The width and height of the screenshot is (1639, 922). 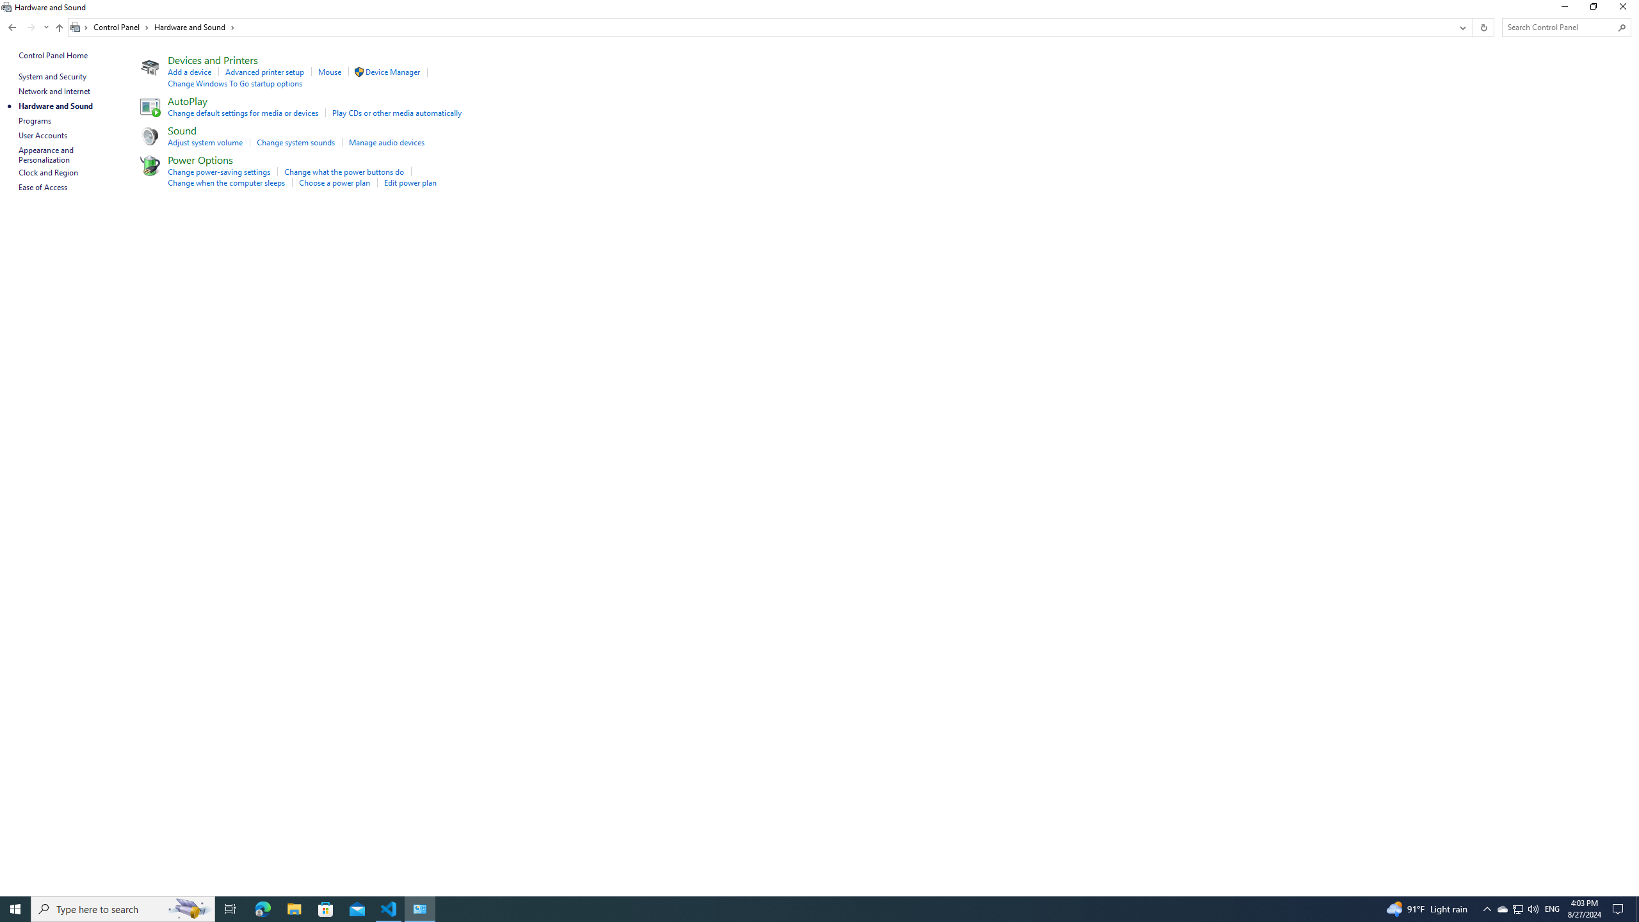 I want to click on Previous Locations, so click(x=1462, y=27).